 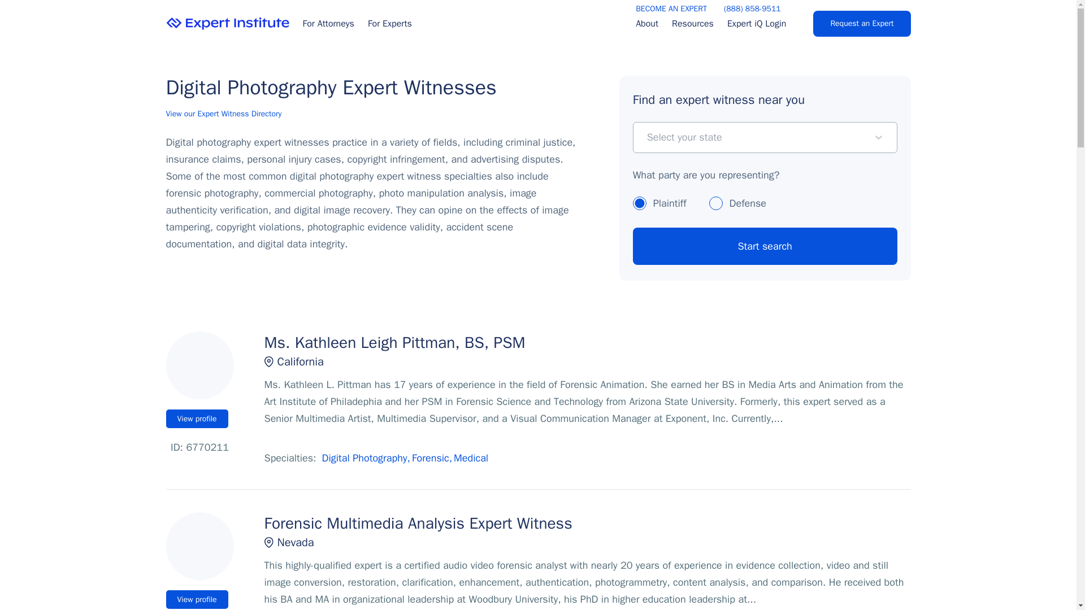 I want to click on Ms. Kathleen Leigh Pittman, BS, PSM, so click(x=588, y=342).